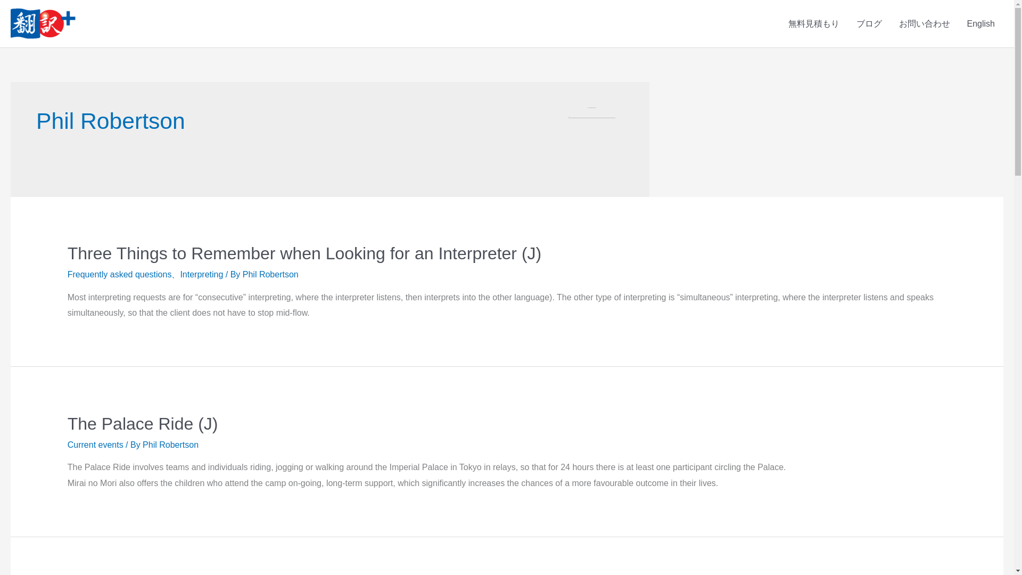 The height and width of the screenshot is (575, 1022). What do you see at coordinates (95, 445) in the screenshot?
I see `Current events` at bounding box center [95, 445].